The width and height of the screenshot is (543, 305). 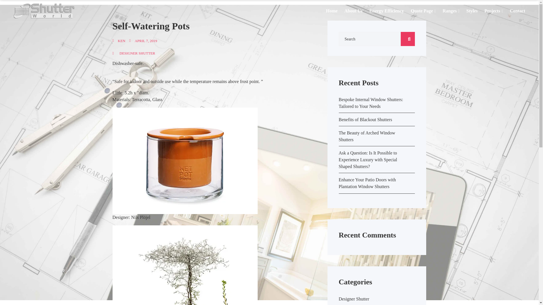 What do you see at coordinates (474, 60) in the screenshot?
I see `Basswood Range` at bounding box center [474, 60].